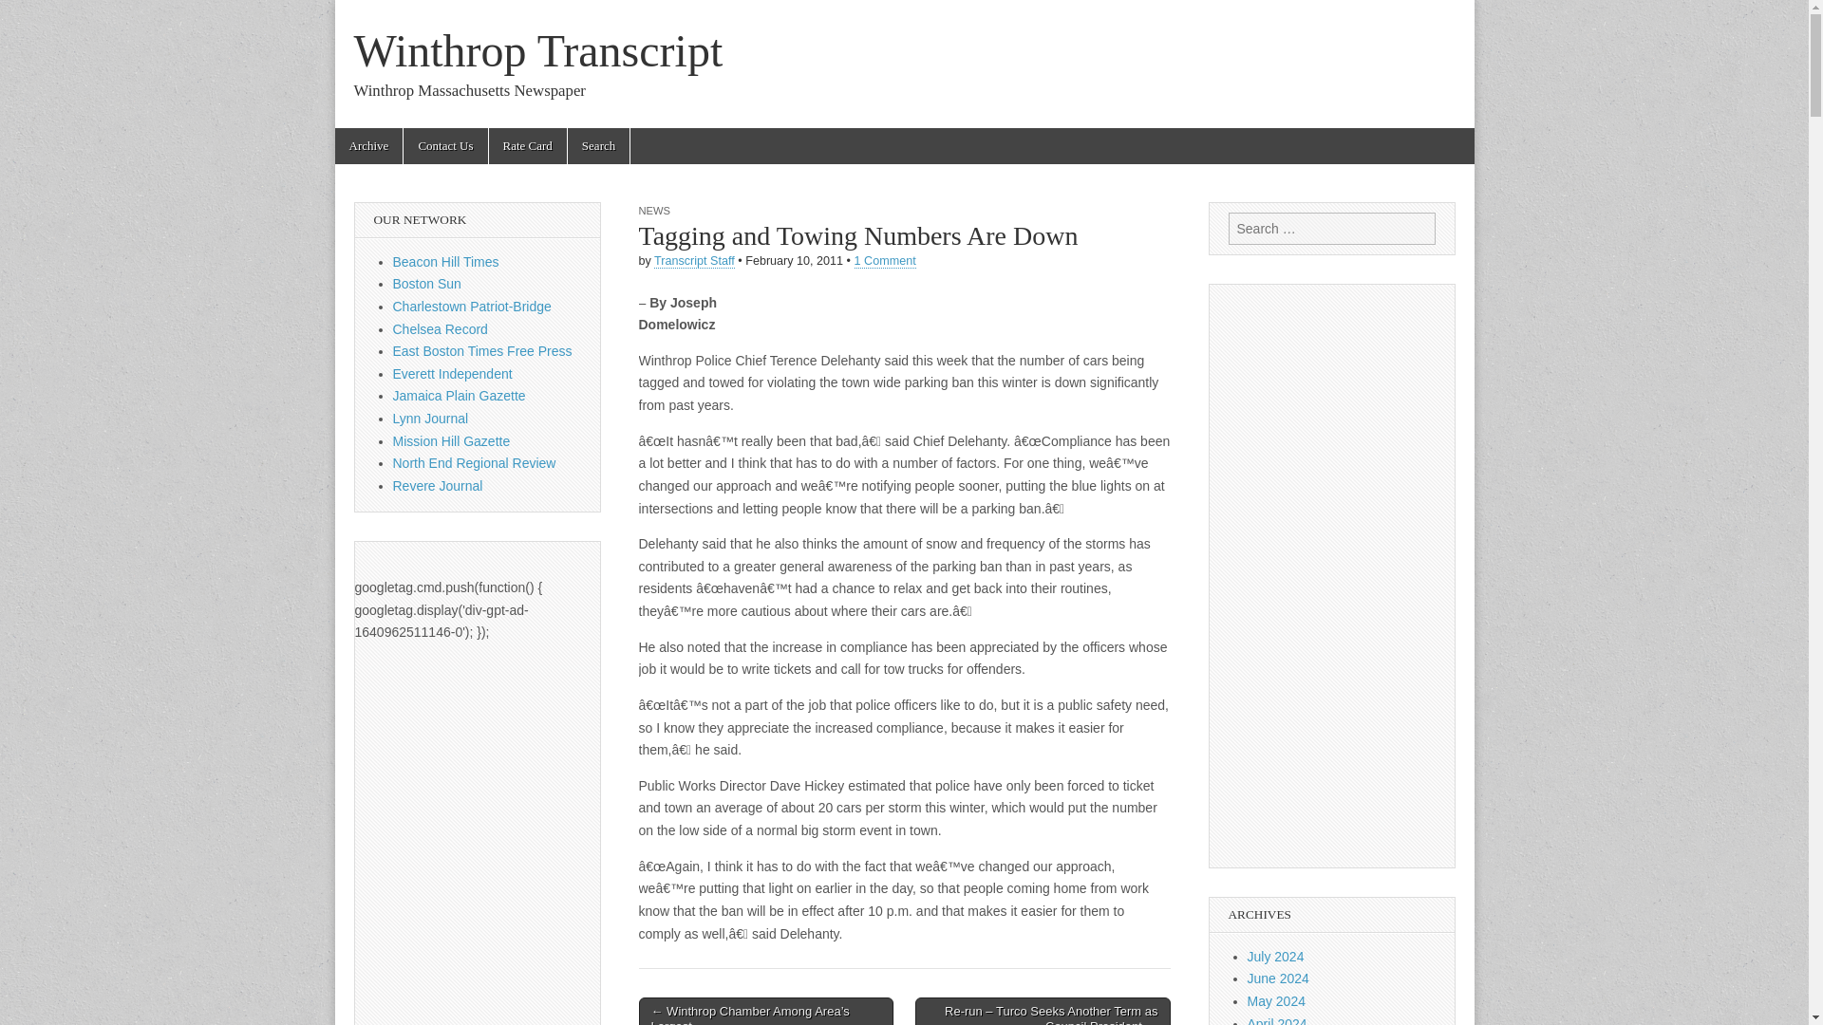 The width and height of the screenshot is (1823, 1025). Describe the element at coordinates (475, 462) in the screenshot. I see `North End Regional Review` at that location.